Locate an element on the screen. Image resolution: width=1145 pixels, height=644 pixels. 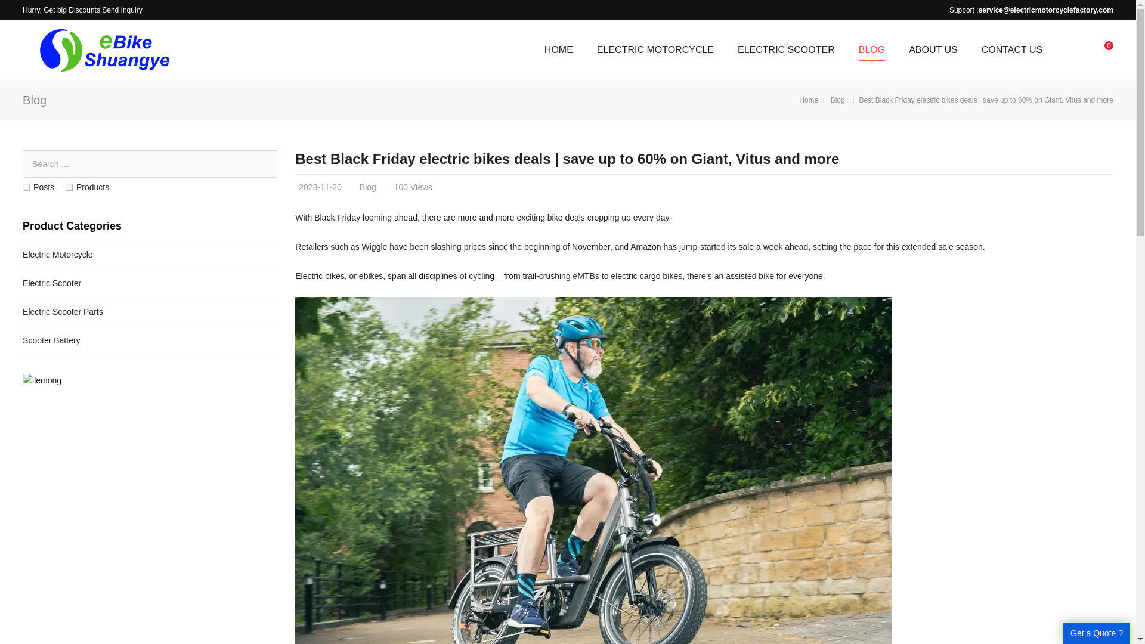
ABOUT US is located at coordinates (933, 49).